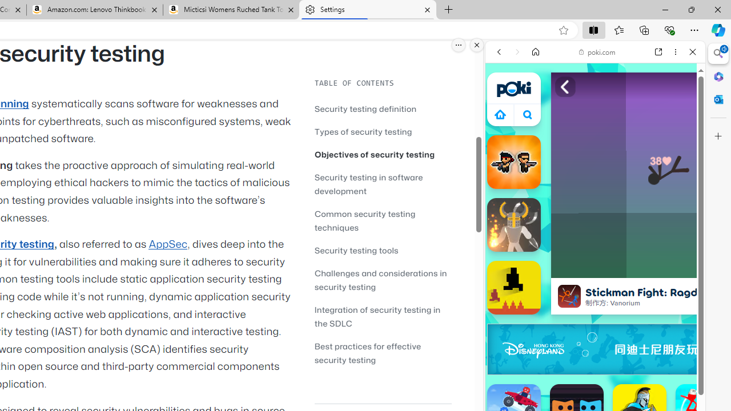 This screenshot has height=411, width=731. What do you see at coordinates (537, 130) in the screenshot?
I see `IMAGES` at bounding box center [537, 130].